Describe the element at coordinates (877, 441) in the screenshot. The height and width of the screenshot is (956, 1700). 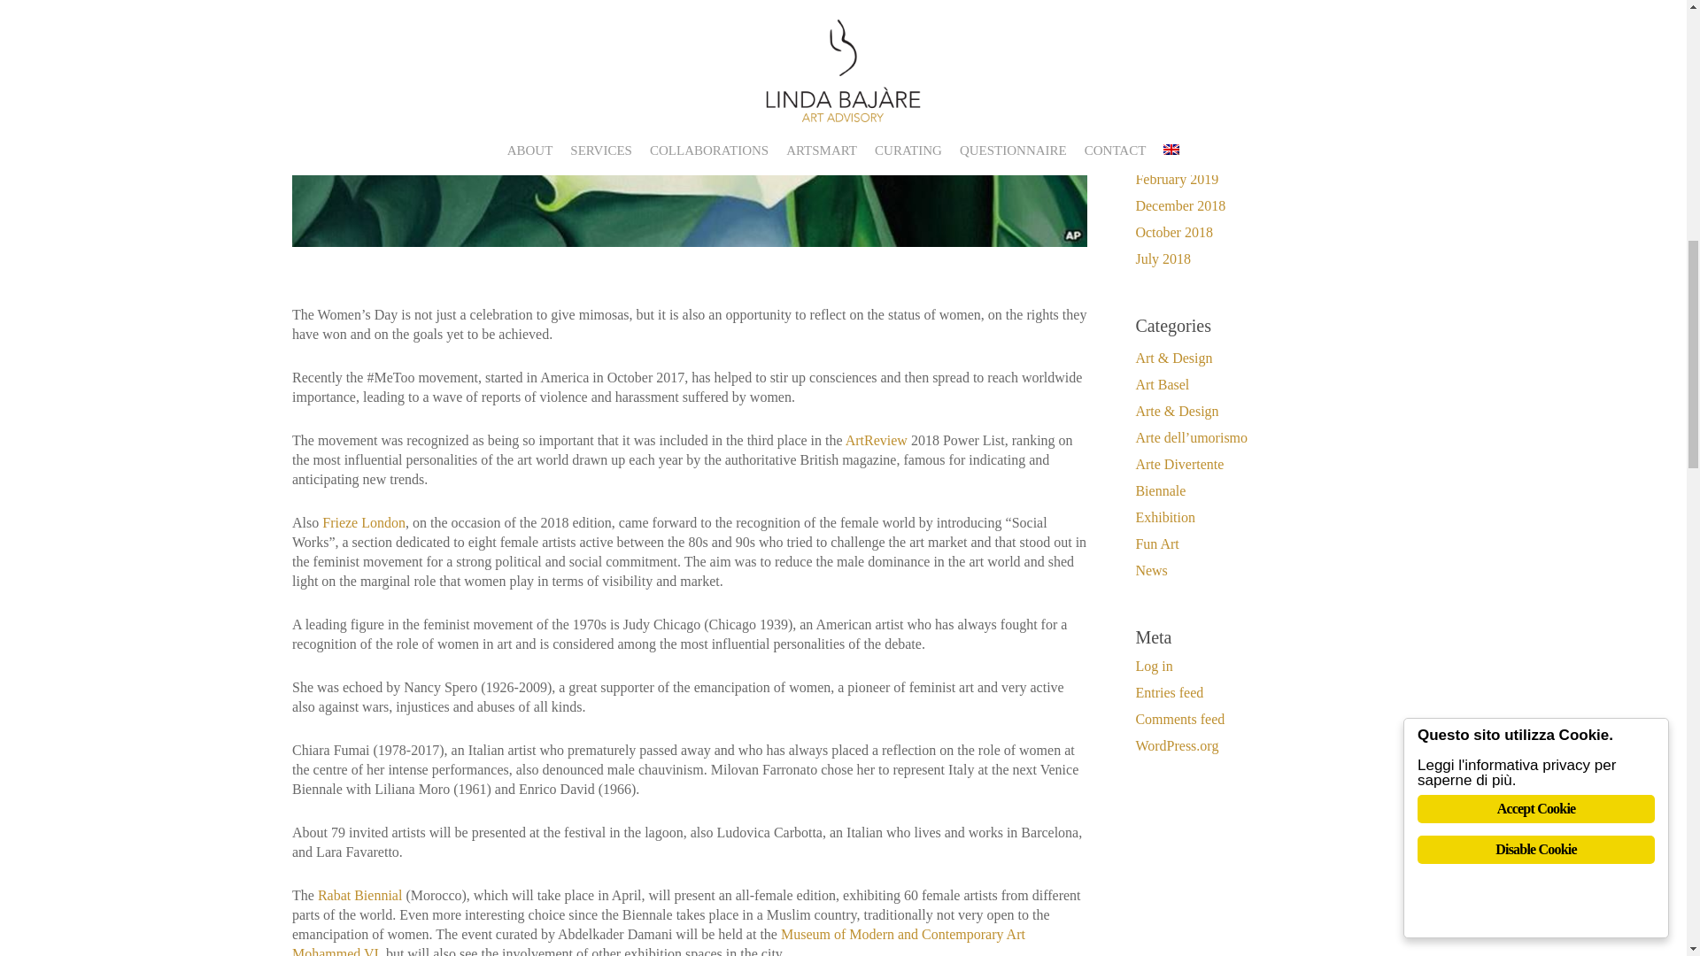
I see `ArtReview` at that location.